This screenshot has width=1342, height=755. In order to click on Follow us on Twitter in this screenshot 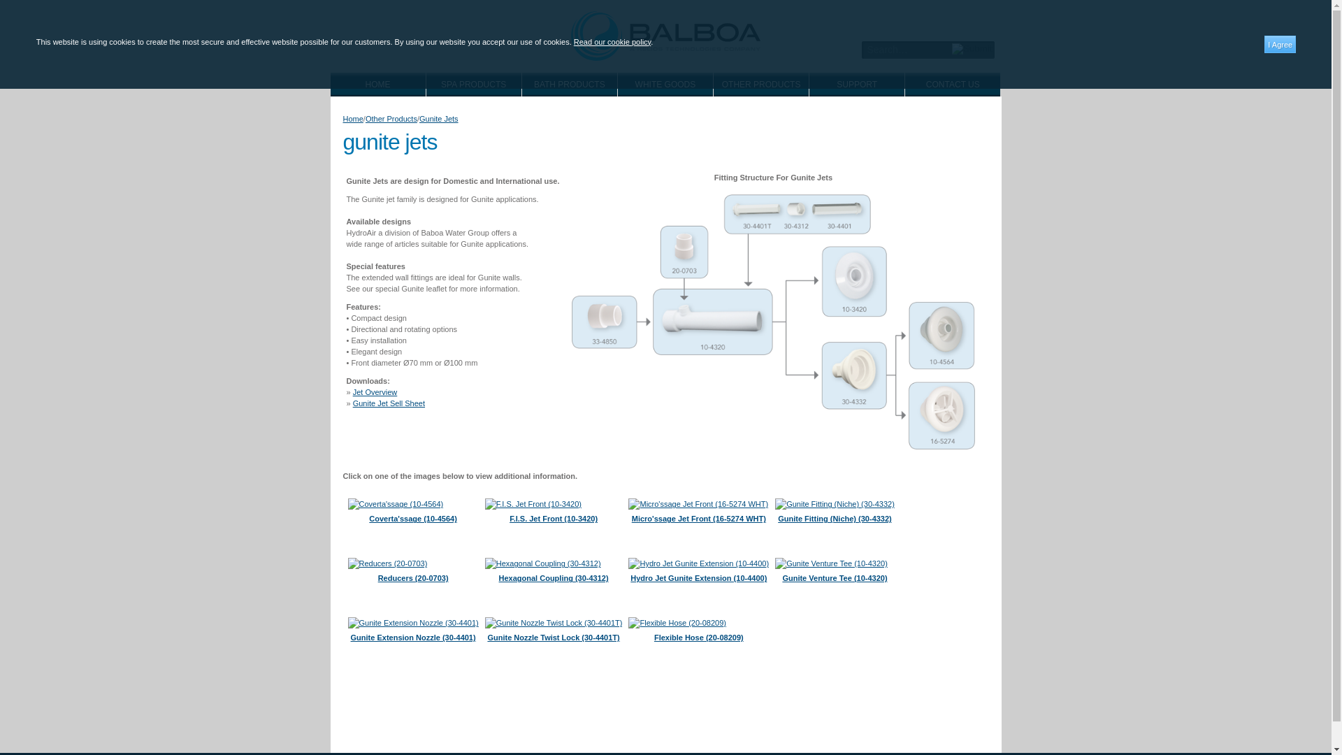, I will do `click(907, 17)`.